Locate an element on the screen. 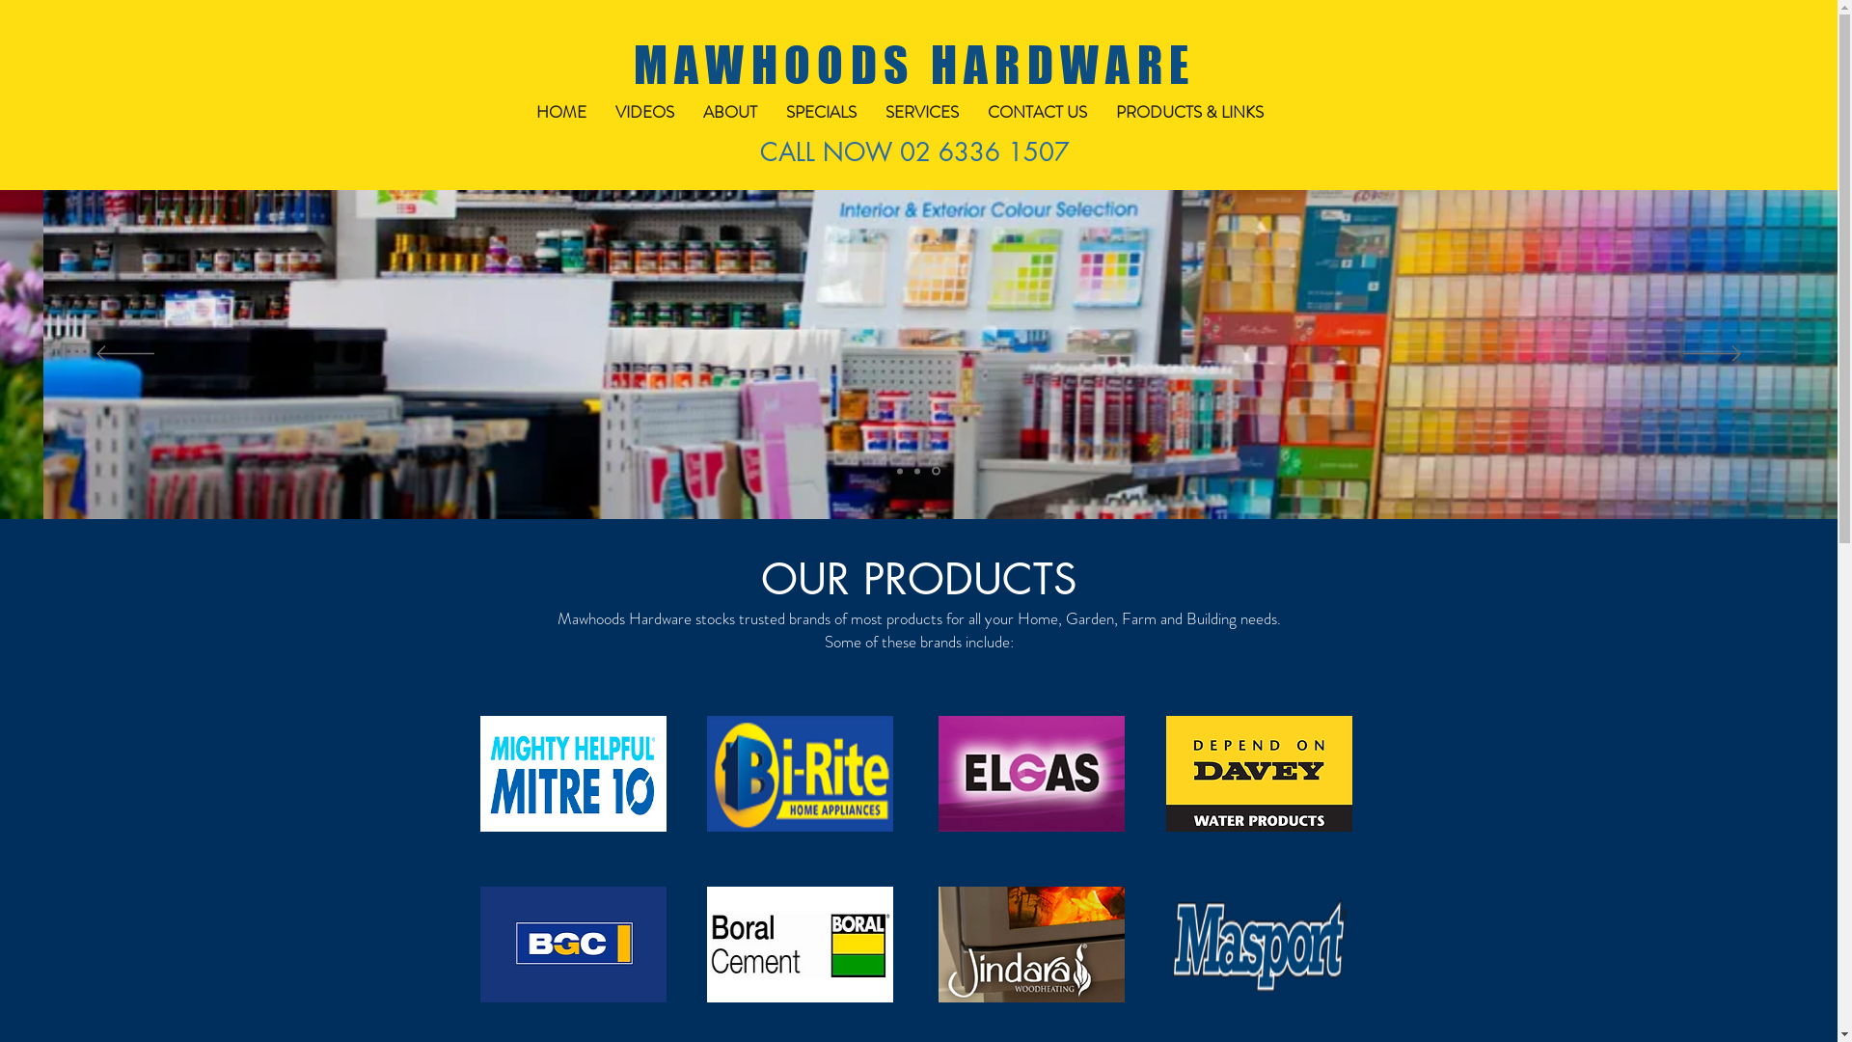 The image size is (1852, 1042). SERVICES is located at coordinates (921, 112).